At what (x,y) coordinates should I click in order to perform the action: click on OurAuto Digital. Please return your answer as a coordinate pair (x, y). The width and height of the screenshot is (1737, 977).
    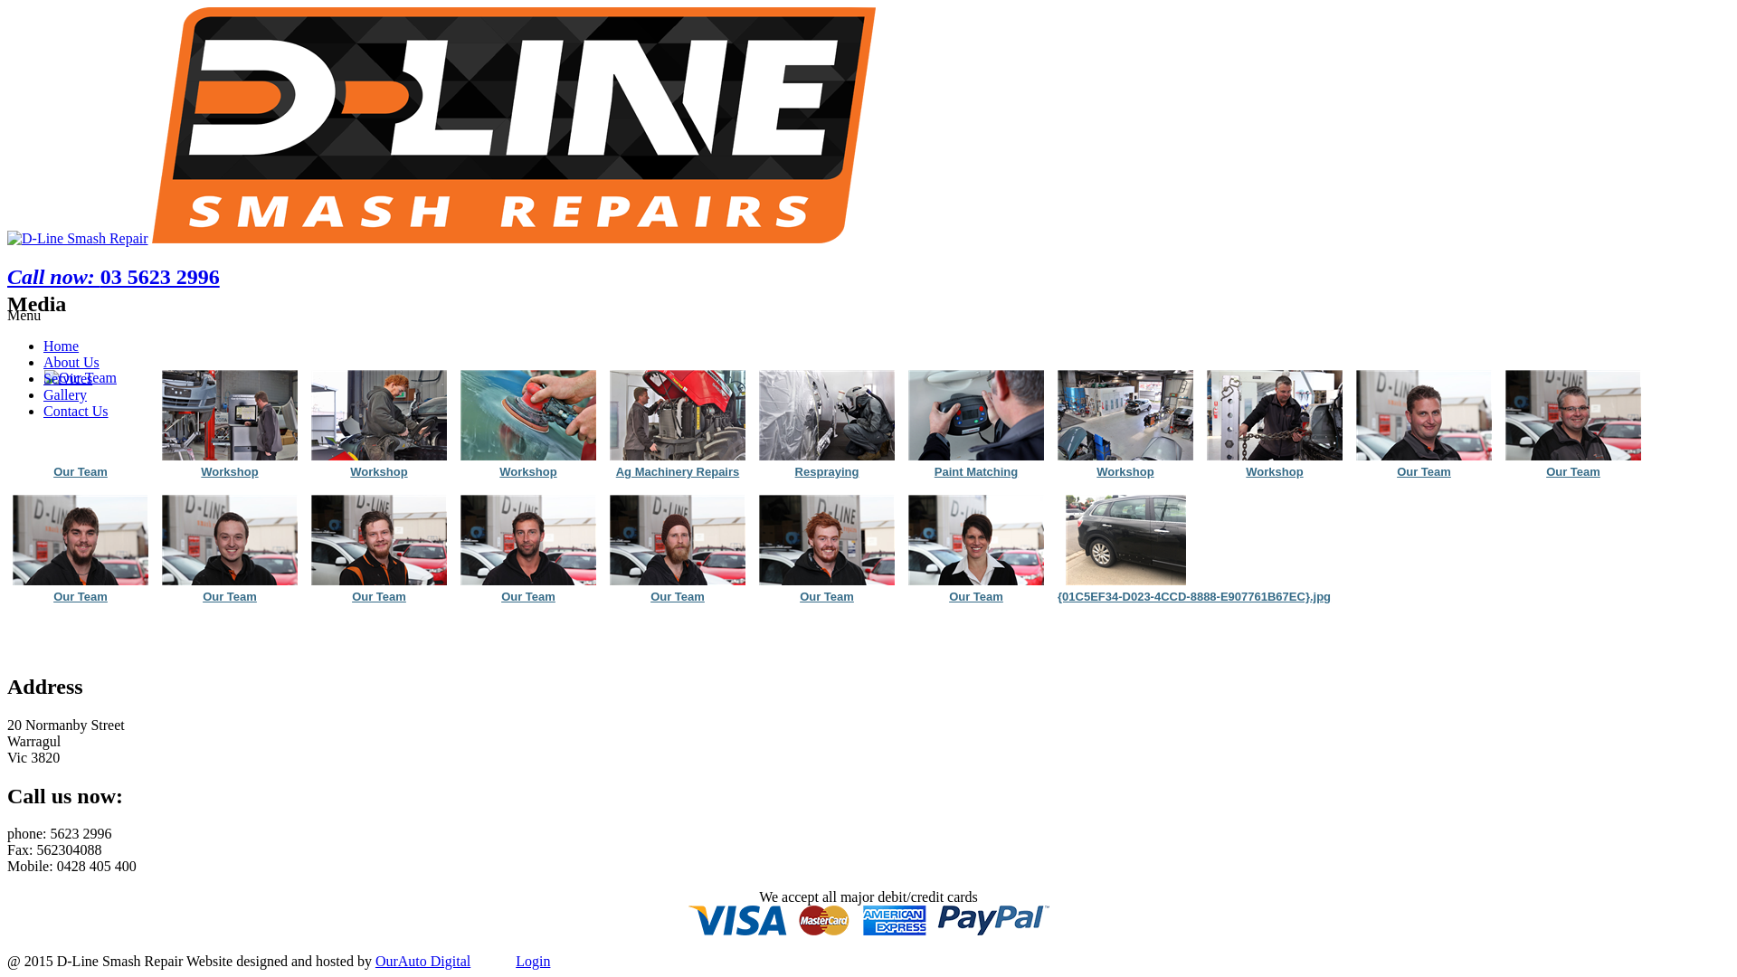
    Looking at the image, I should click on (423, 961).